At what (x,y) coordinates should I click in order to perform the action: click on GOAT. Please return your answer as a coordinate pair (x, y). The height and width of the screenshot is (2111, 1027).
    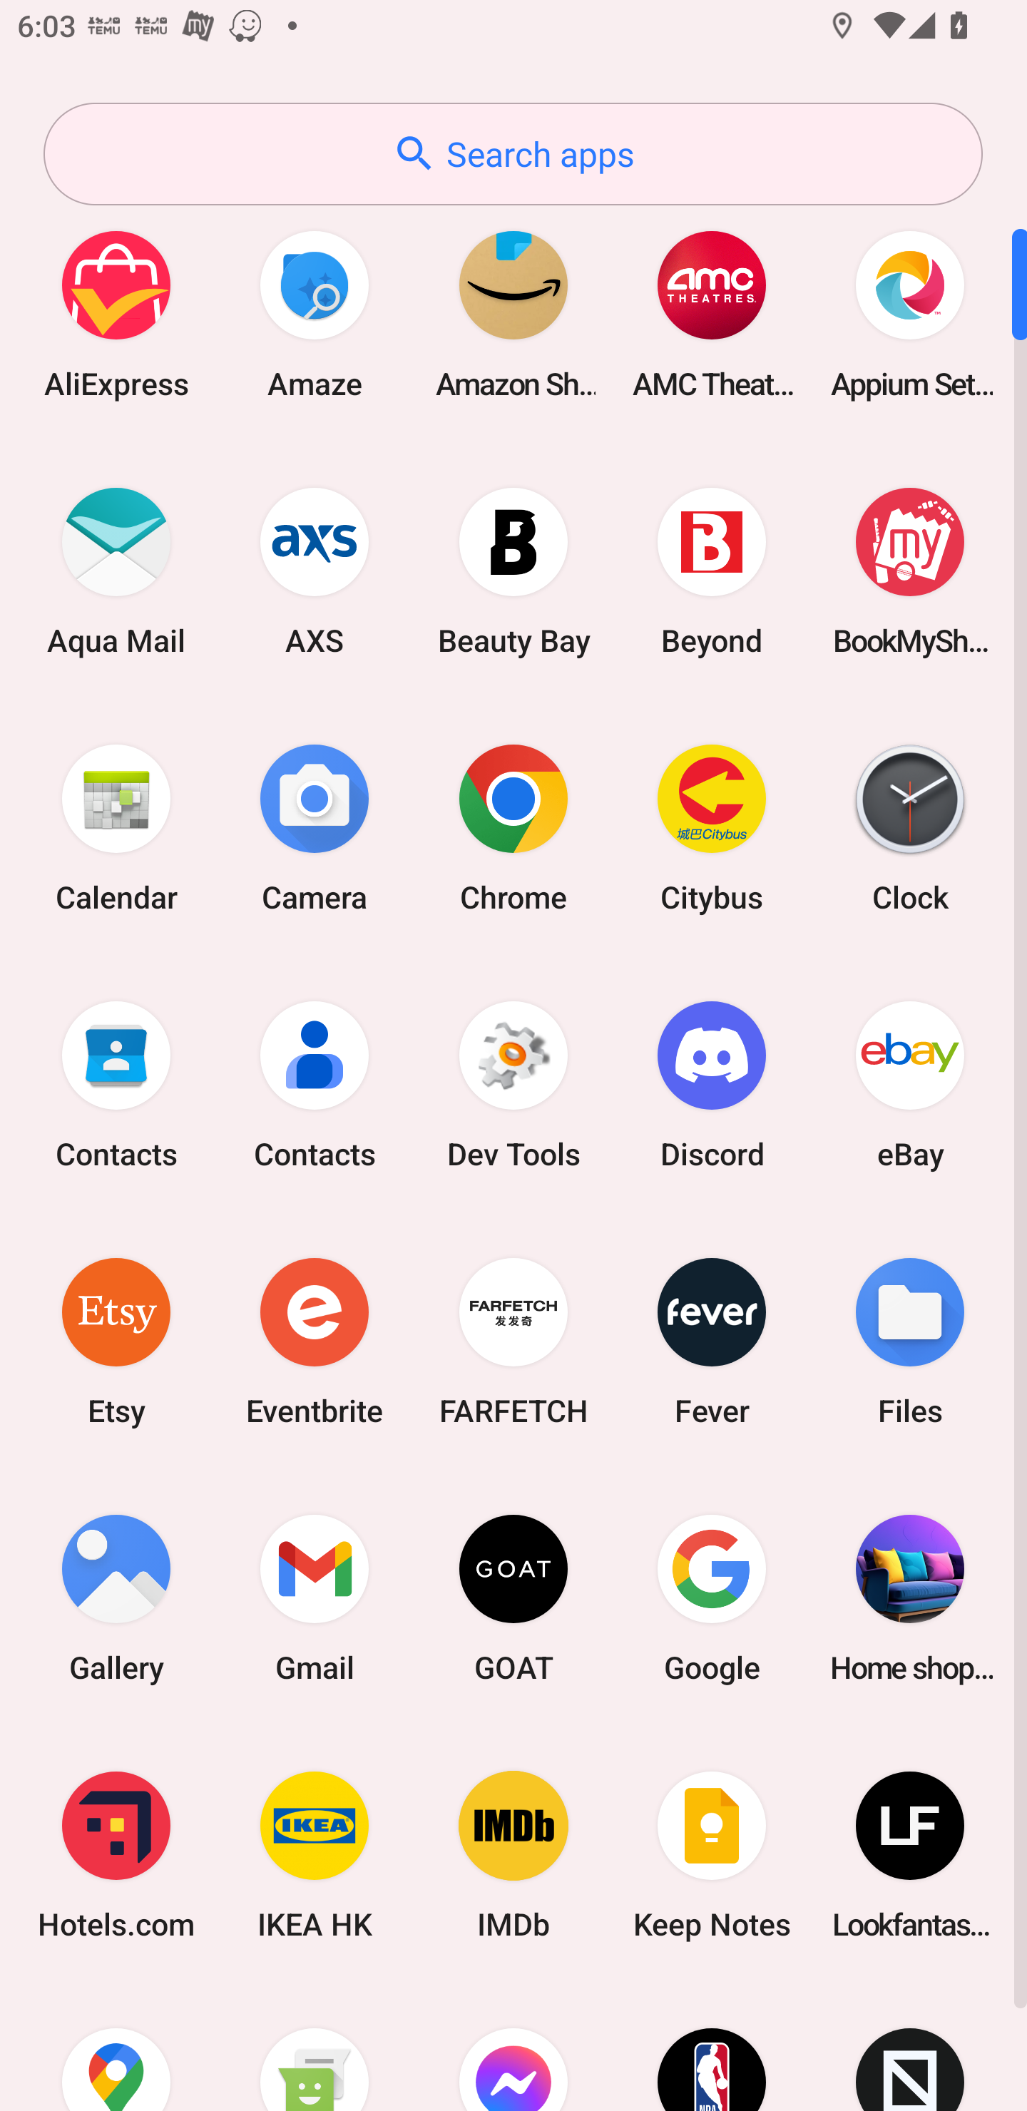
    Looking at the image, I should click on (513, 1598).